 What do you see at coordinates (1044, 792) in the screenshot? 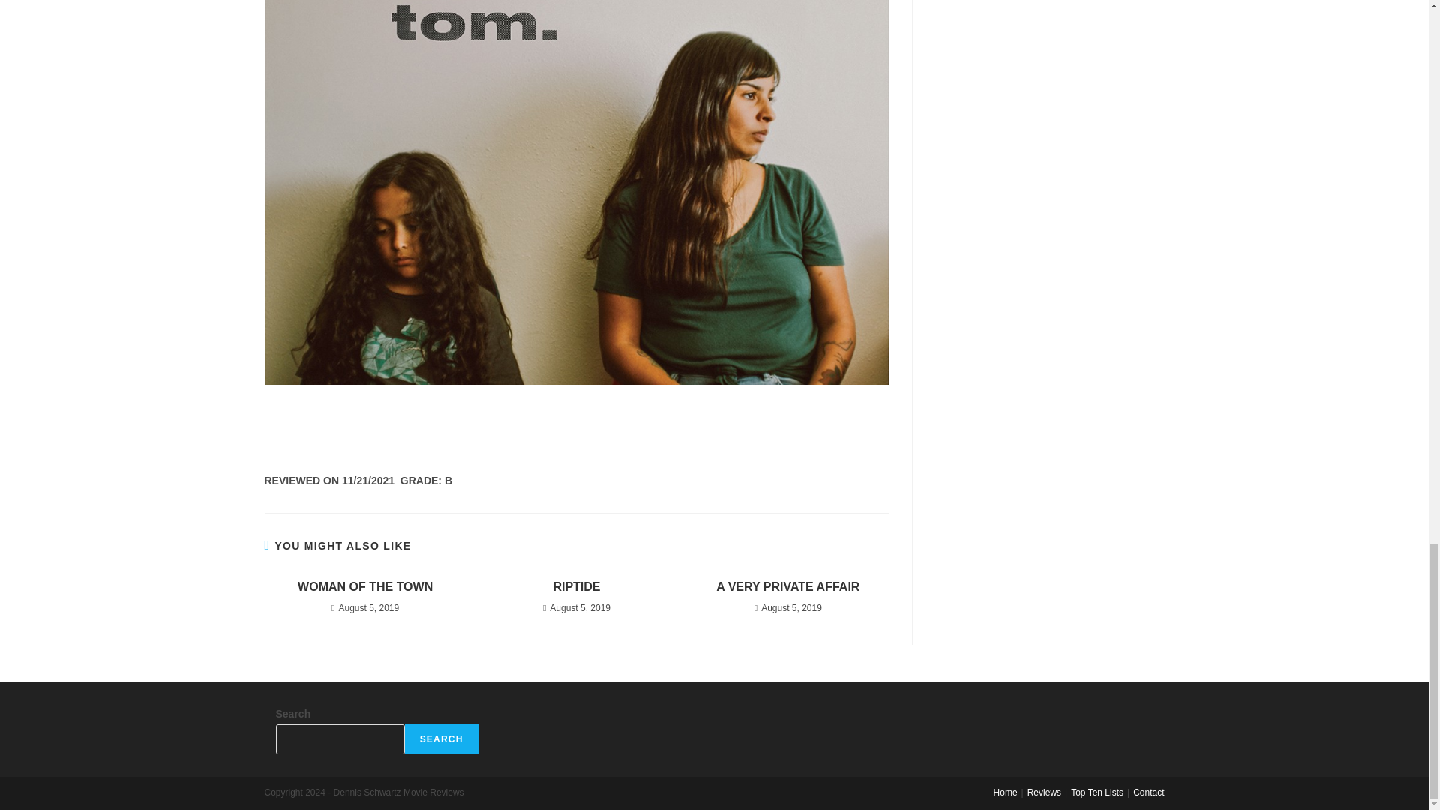
I see `Reviews` at bounding box center [1044, 792].